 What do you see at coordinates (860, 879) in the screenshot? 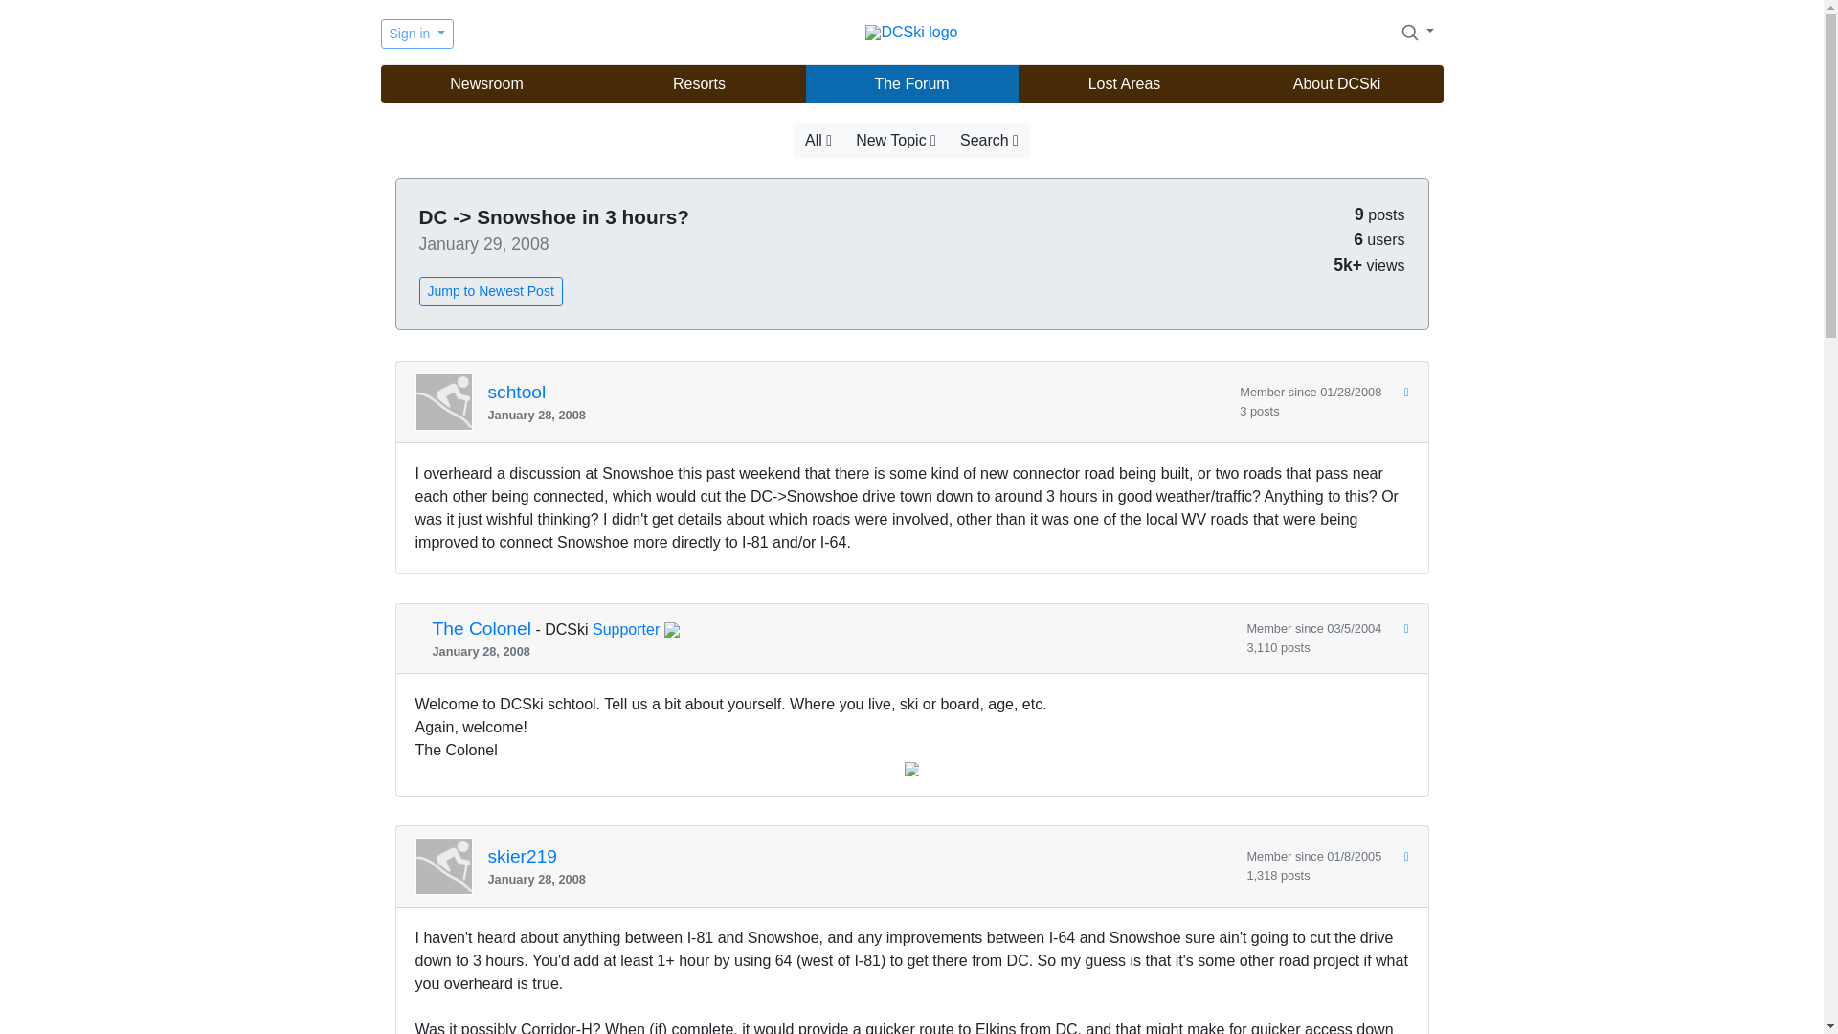
I see `January 28, 2008 at 11:13 pm` at bounding box center [860, 879].